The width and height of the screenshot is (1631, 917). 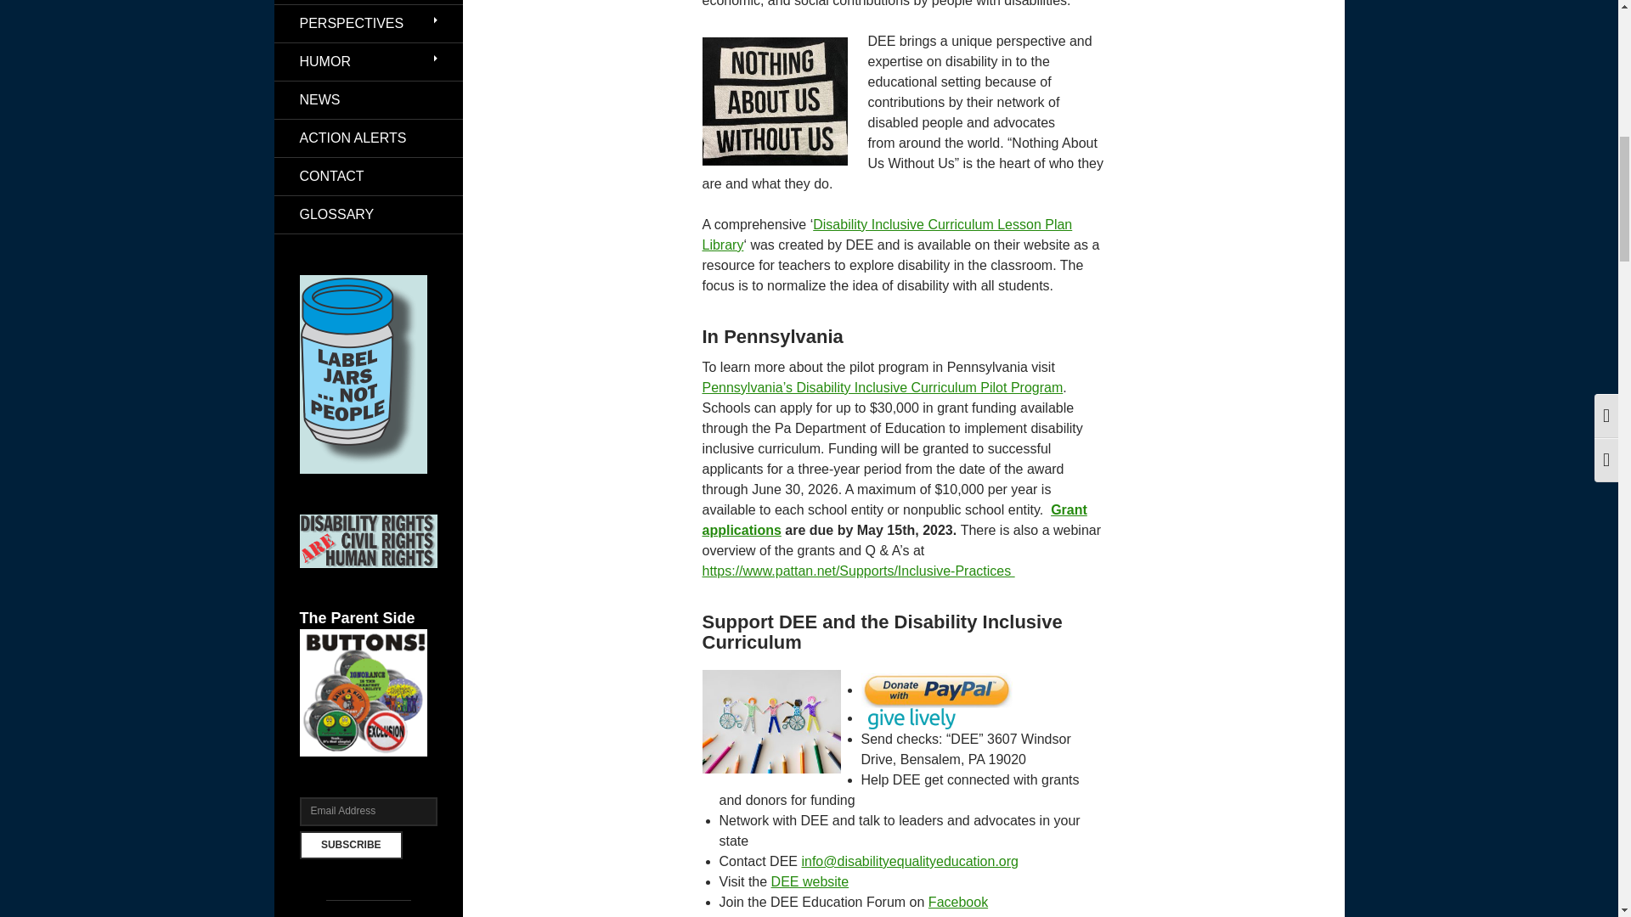 I want to click on Grant applications, so click(x=894, y=520).